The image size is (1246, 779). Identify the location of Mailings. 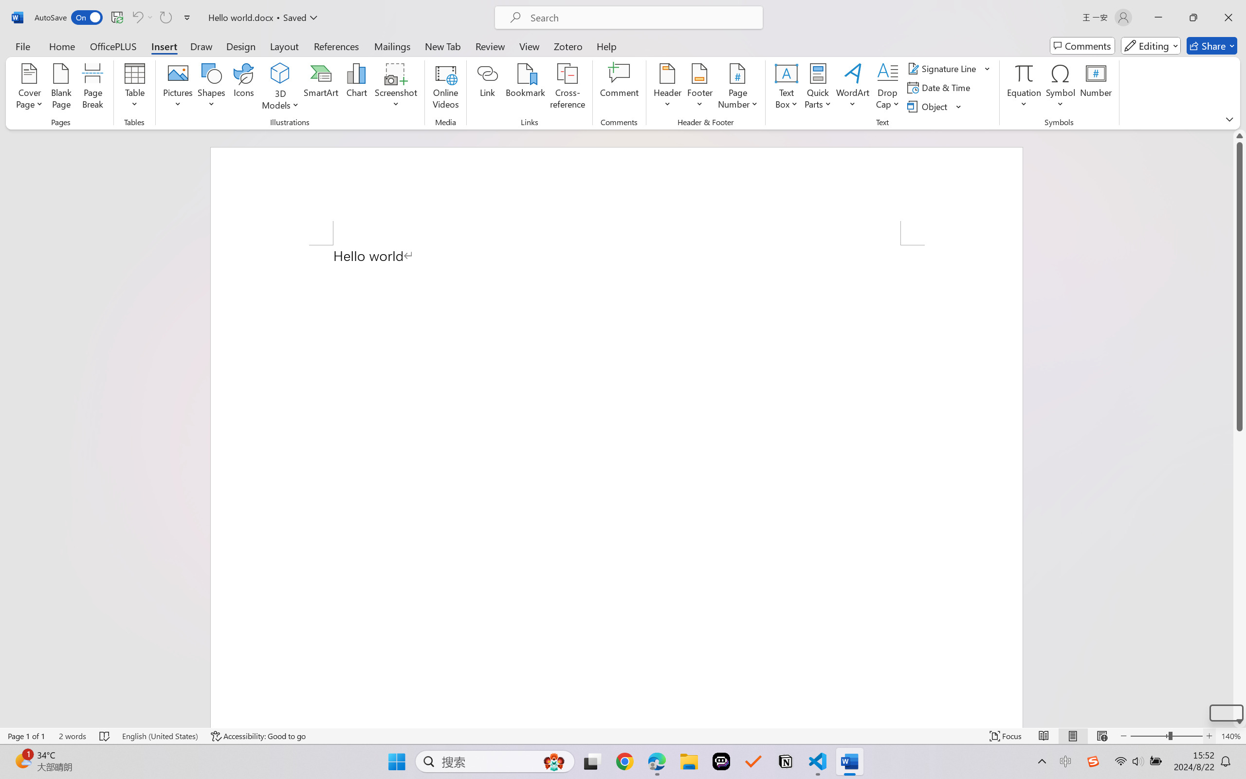
(392, 46).